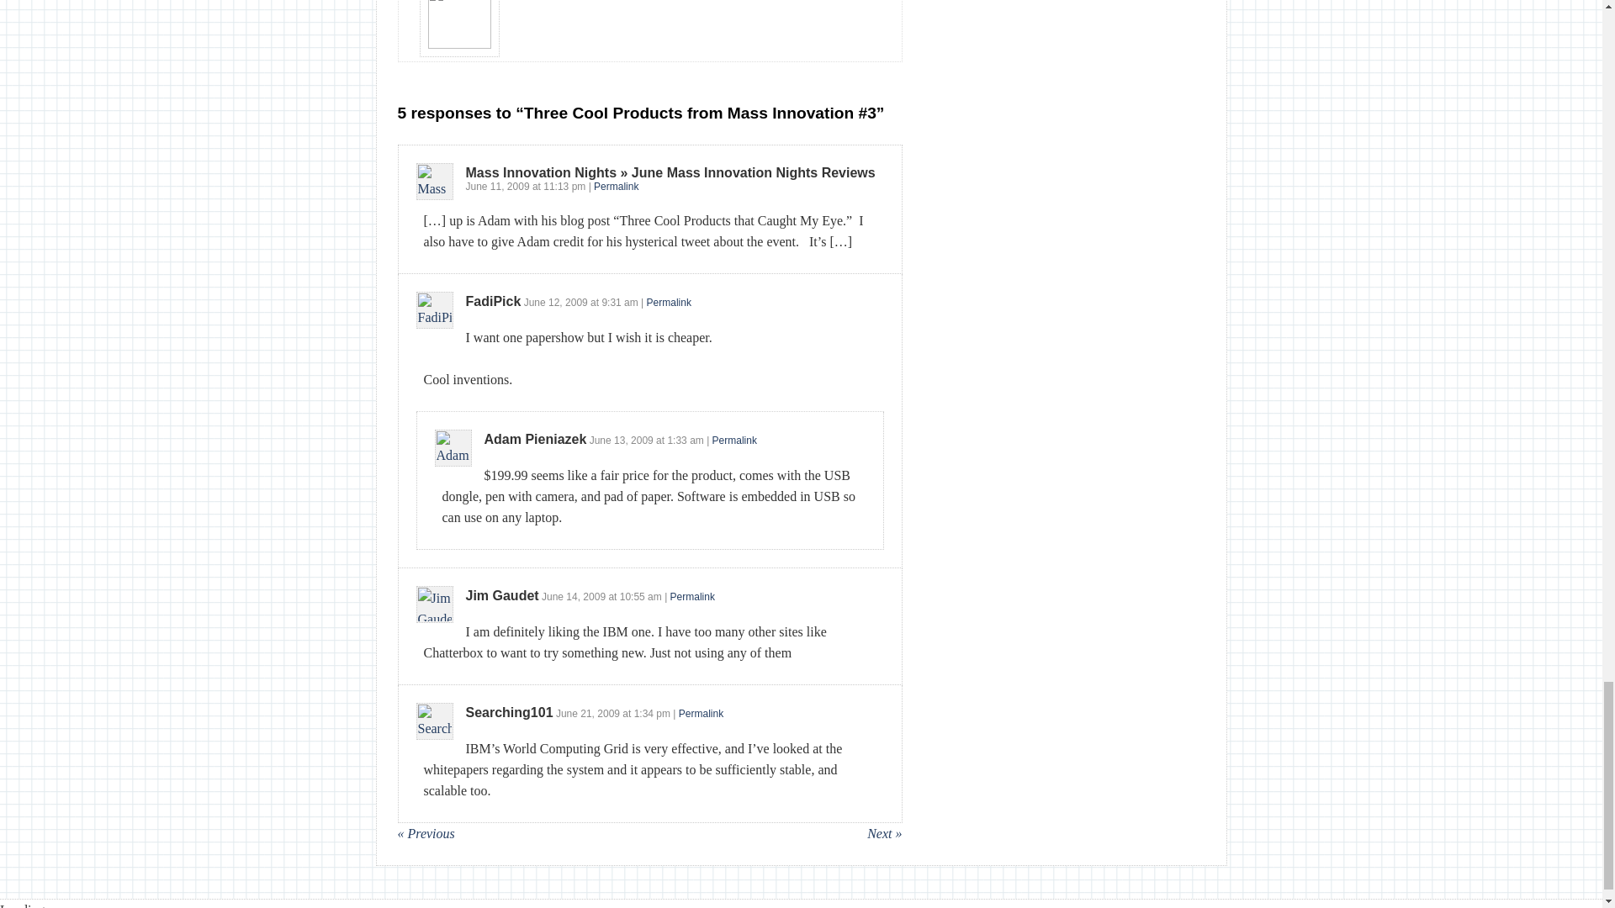  What do you see at coordinates (669, 303) in the screenshot?
I see `Permalink` at bounding box center [669, 303].